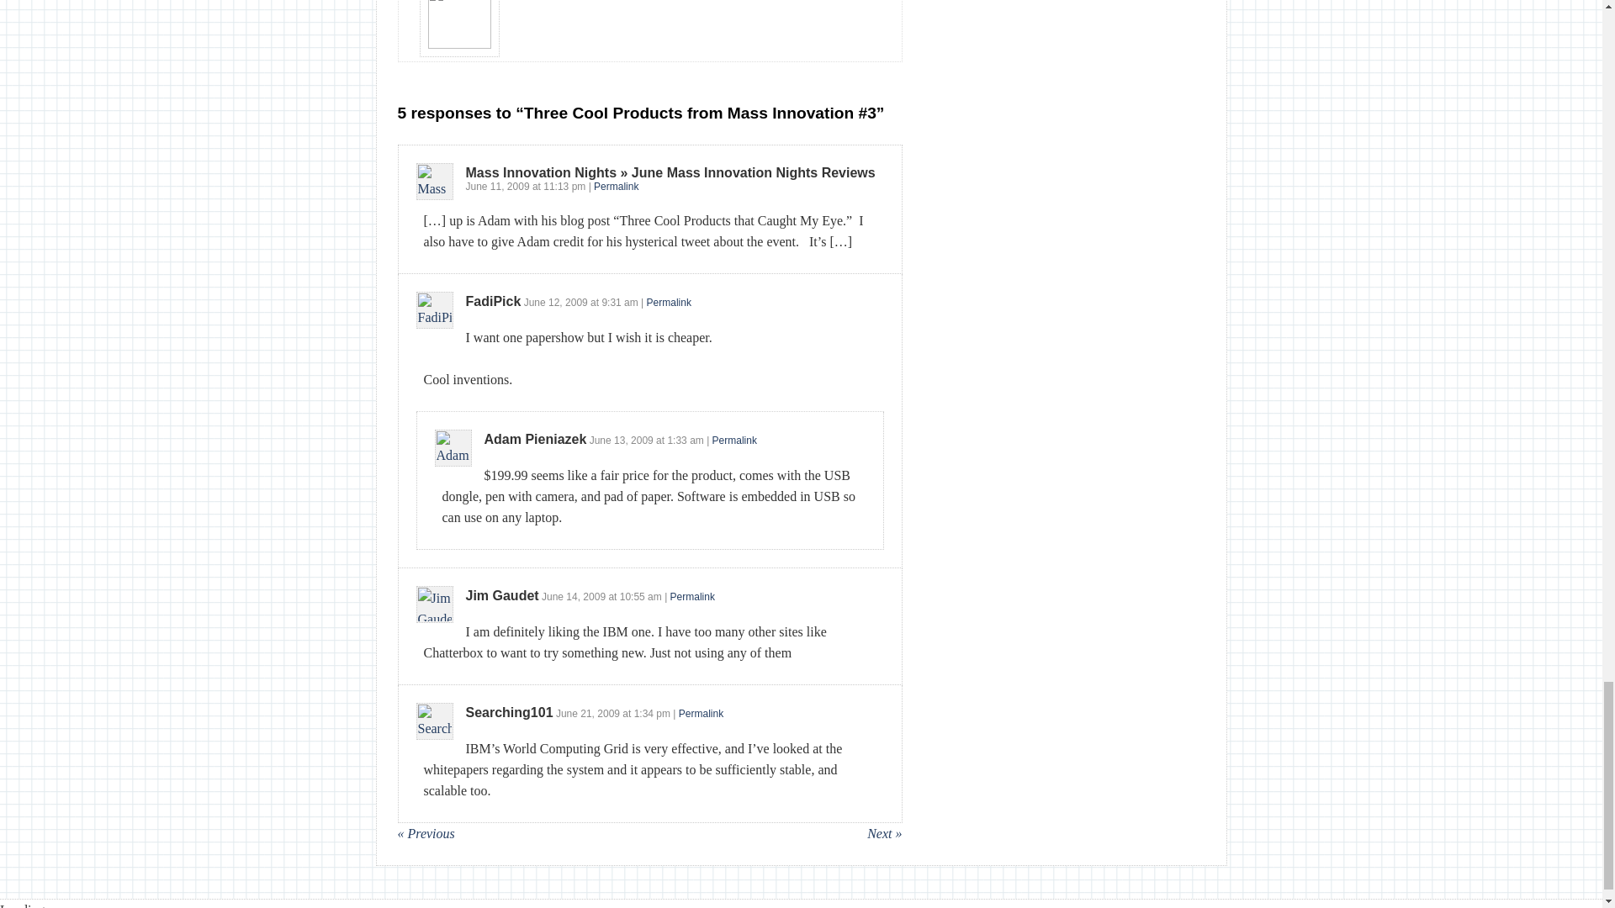  What do you see at coordinates (669, 303) in the screenshot?
I see `Permalink` at bounding box center [669, 303].